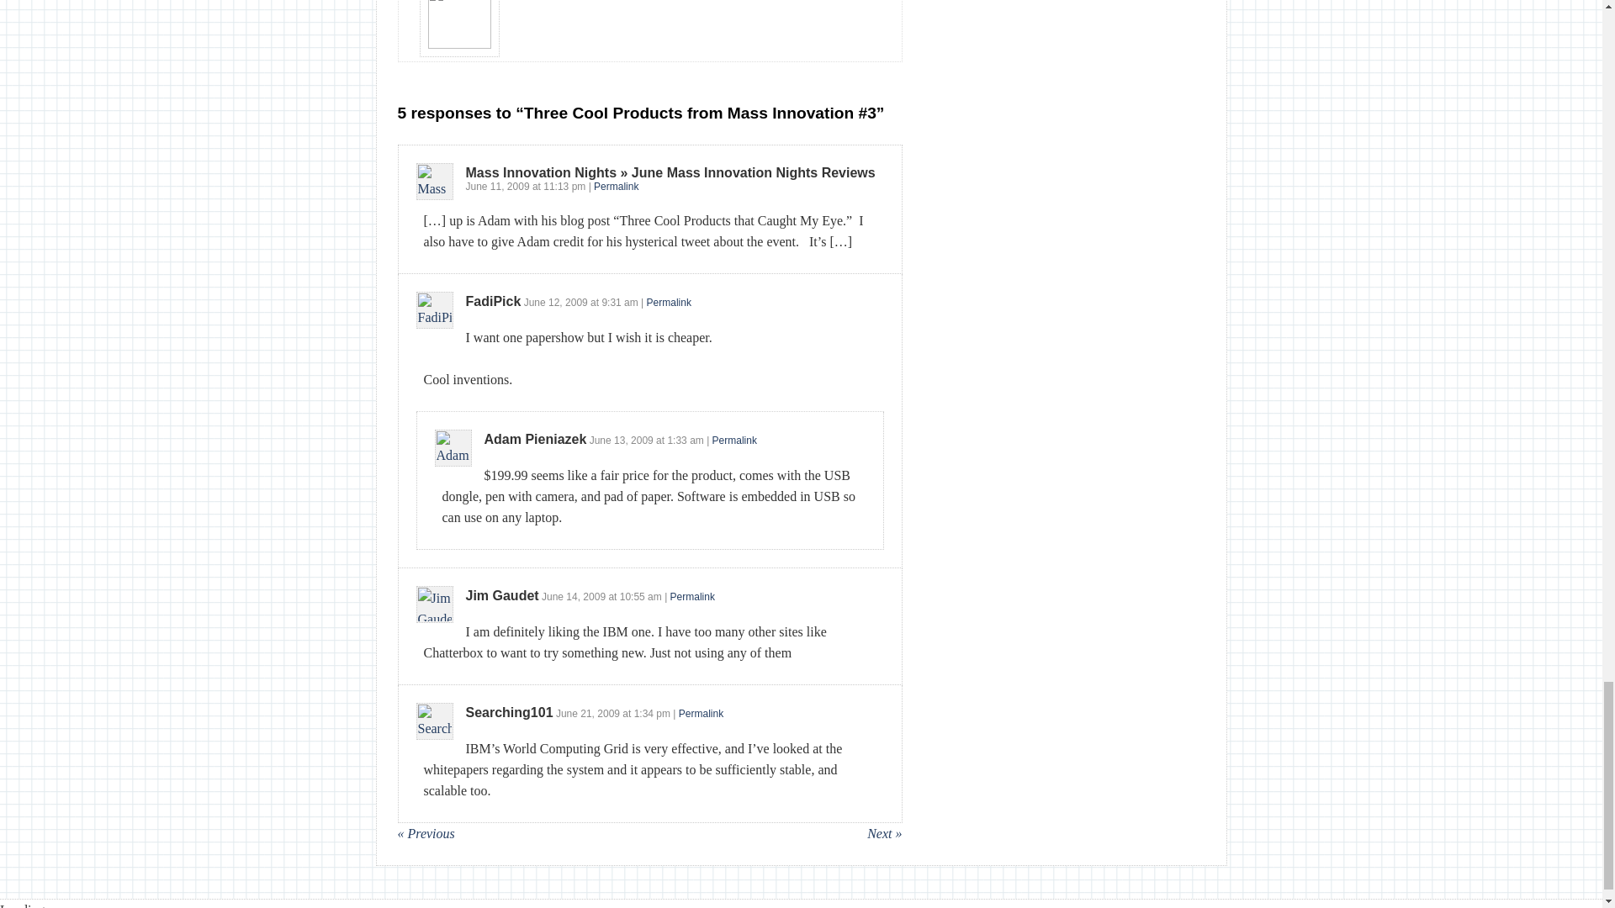  What do you see at coordinates (669, 303) in the screenshot?
I see `Permalink` at bounding box center [669, 303].